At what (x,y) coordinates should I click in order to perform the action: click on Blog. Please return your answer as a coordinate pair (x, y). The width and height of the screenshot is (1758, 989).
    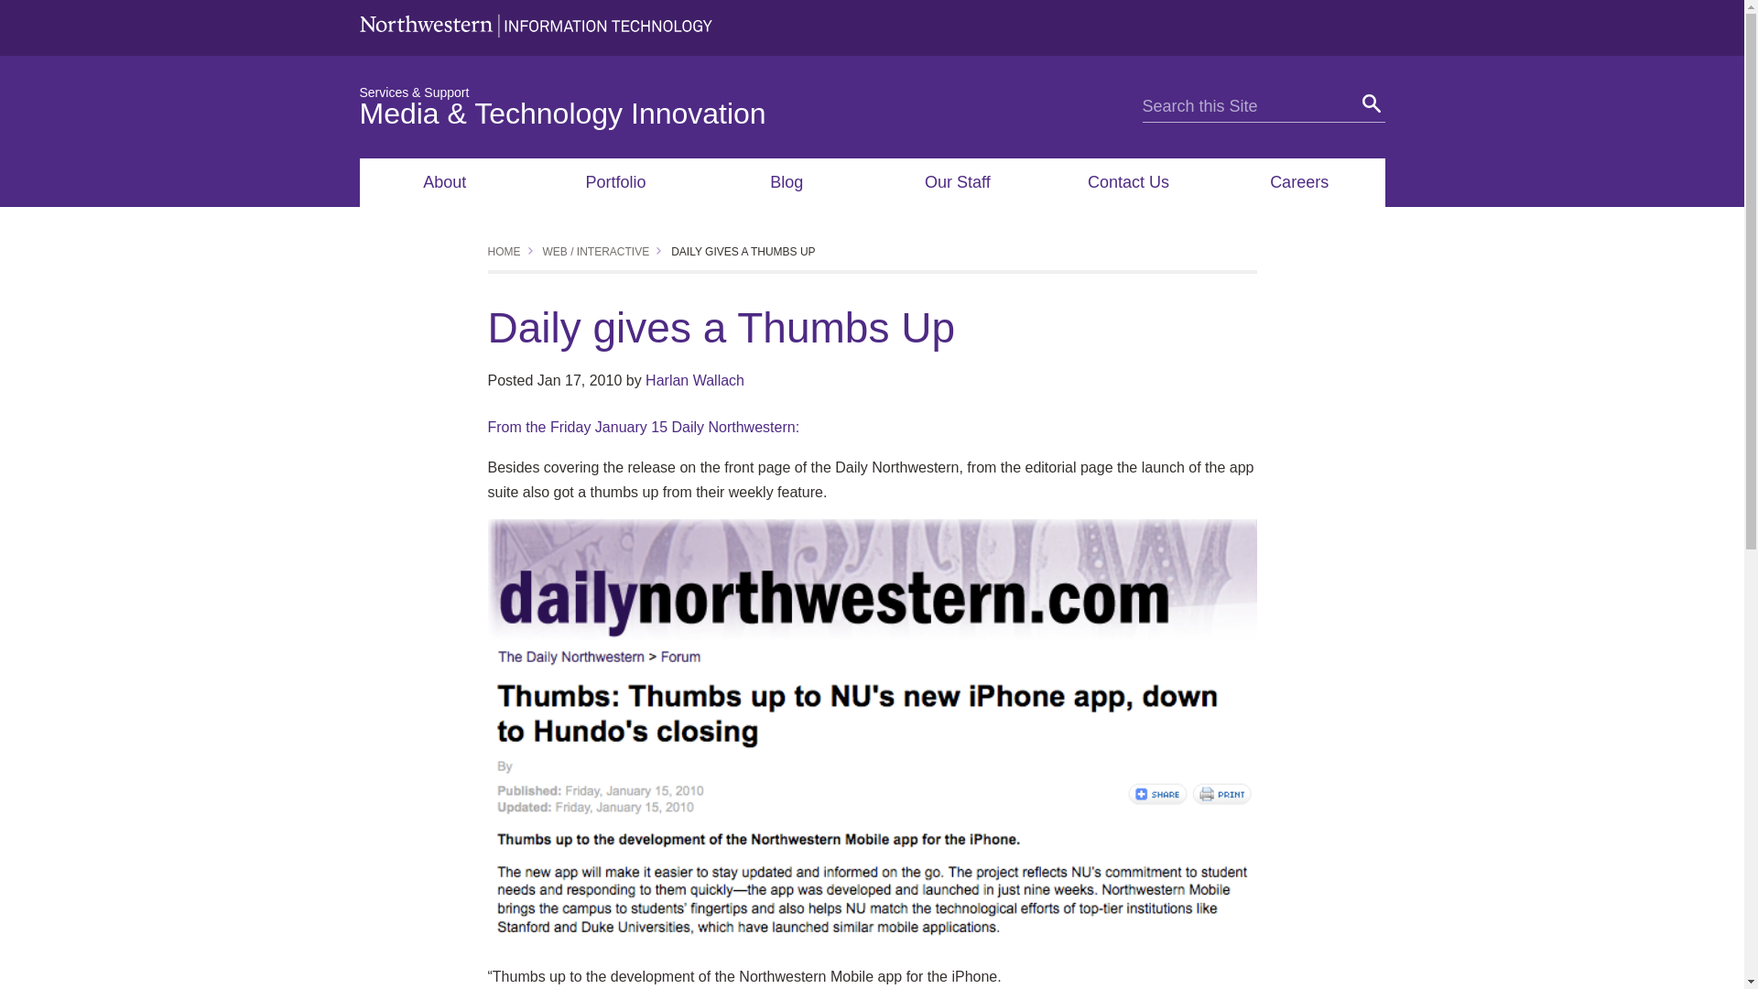
    Looking at the image, I should click on (787, 181).